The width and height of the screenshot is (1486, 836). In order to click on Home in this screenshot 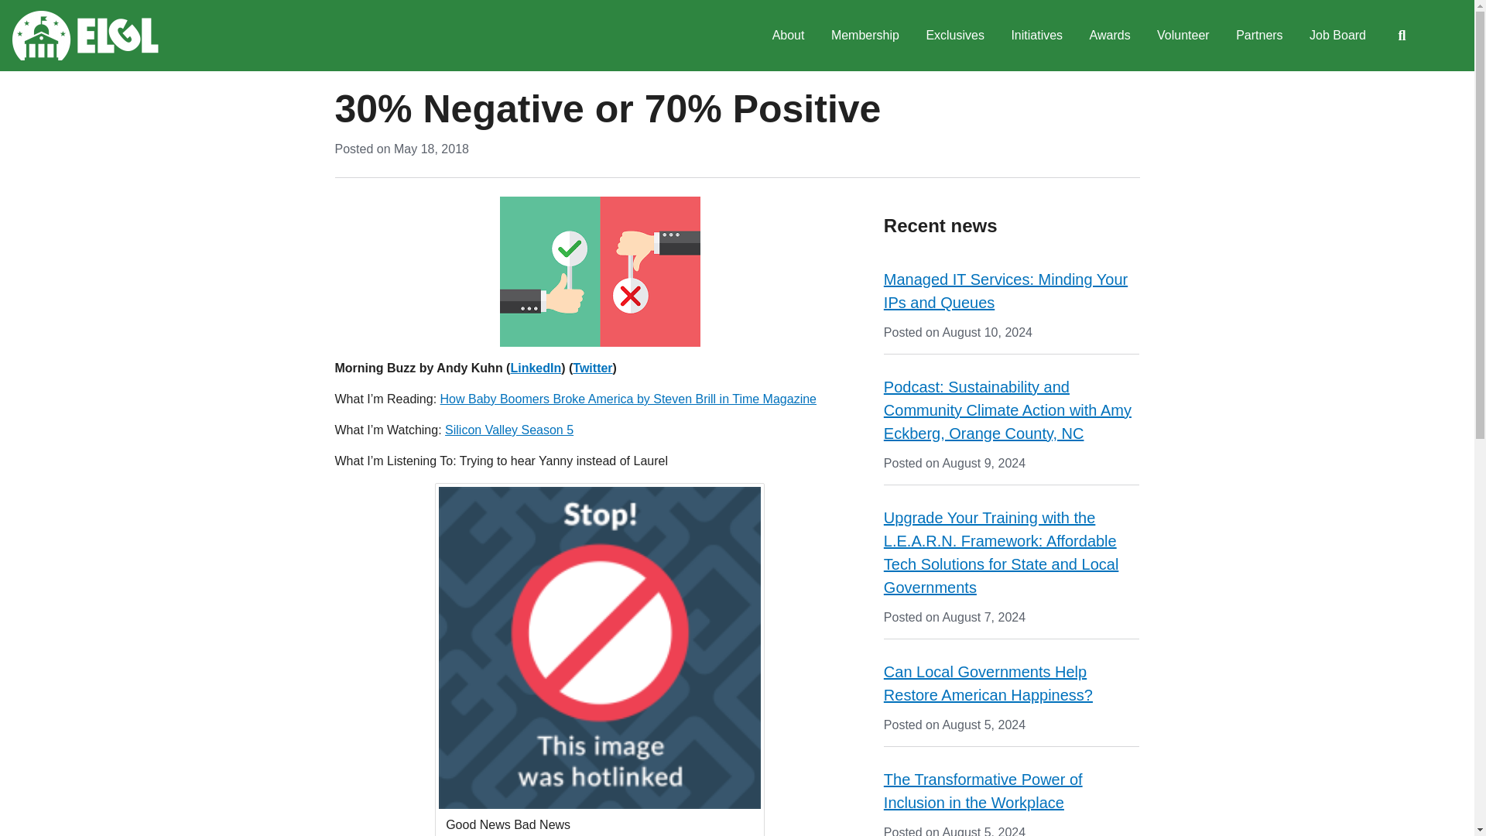, I will do `click(85, 36)`.